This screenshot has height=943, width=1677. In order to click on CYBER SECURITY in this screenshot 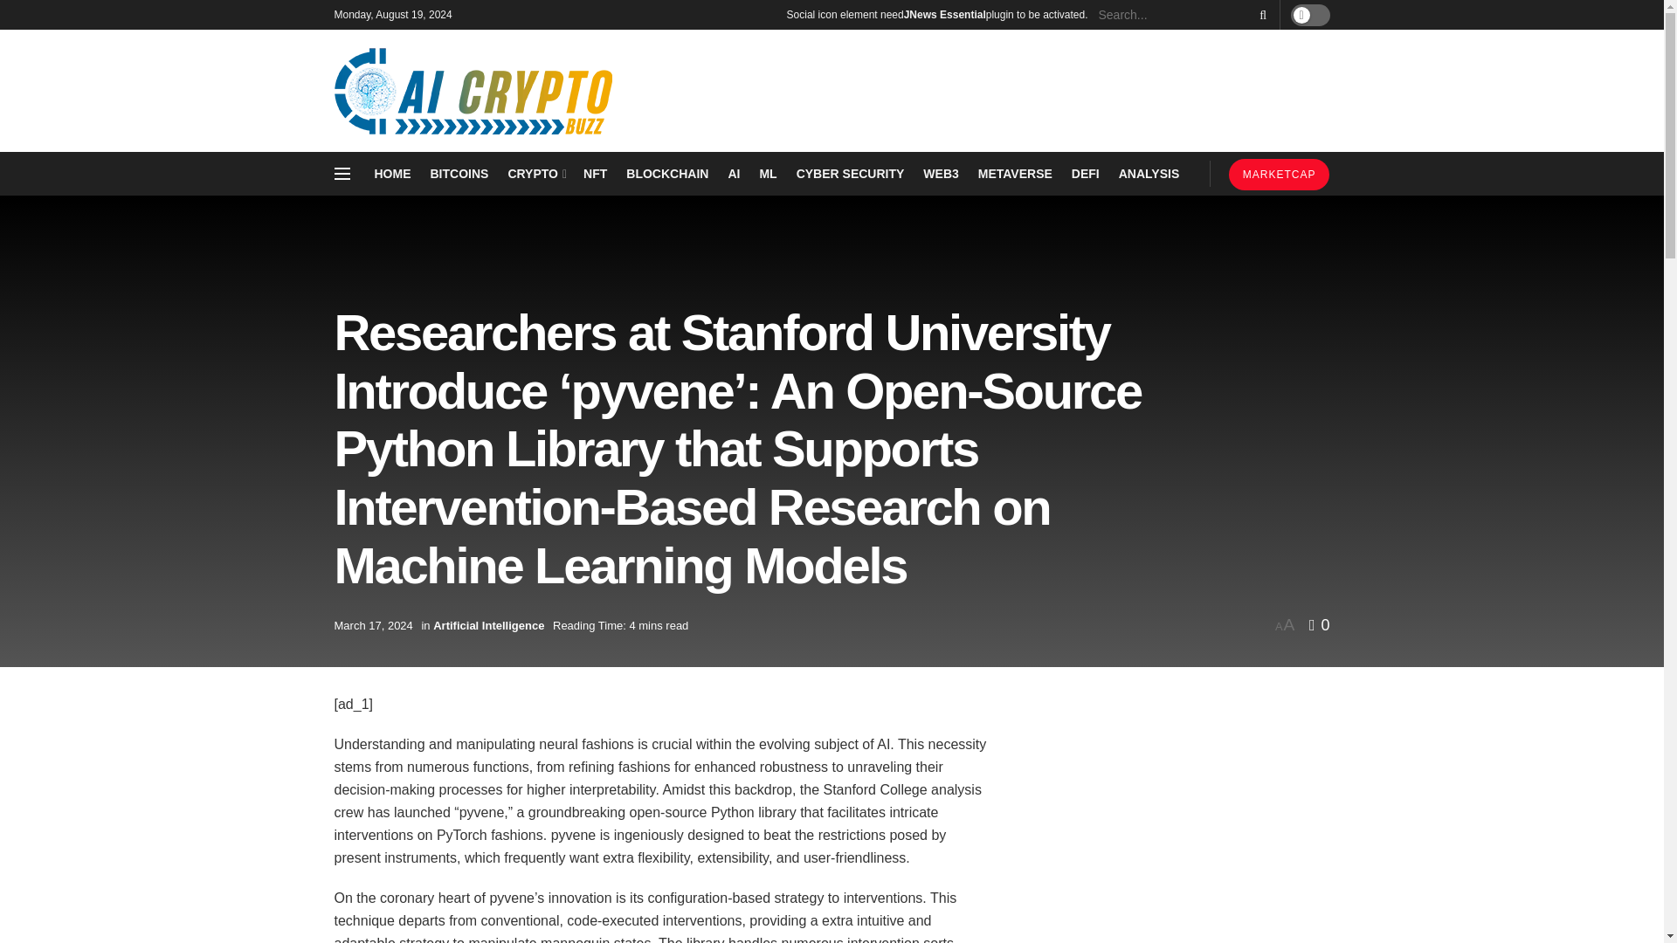, I will do `click(851, 173)`.